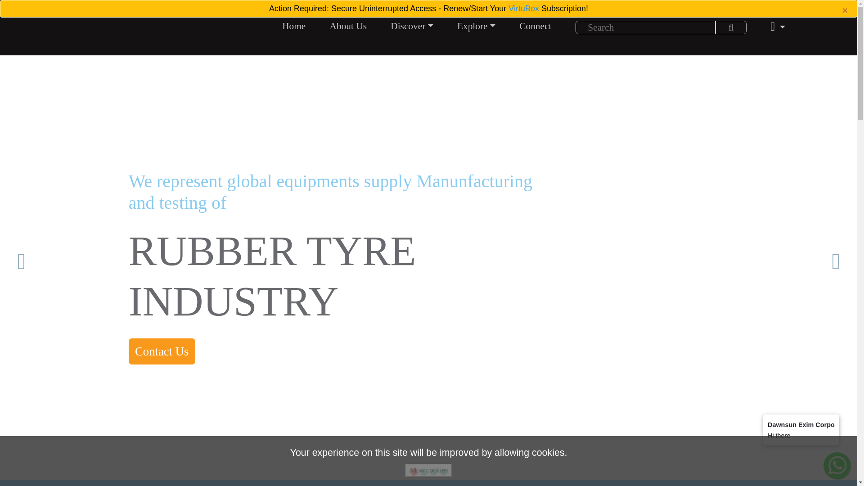  Describe the element at coordinates (293, 26) in the screenshot. I see `Home` at that location.